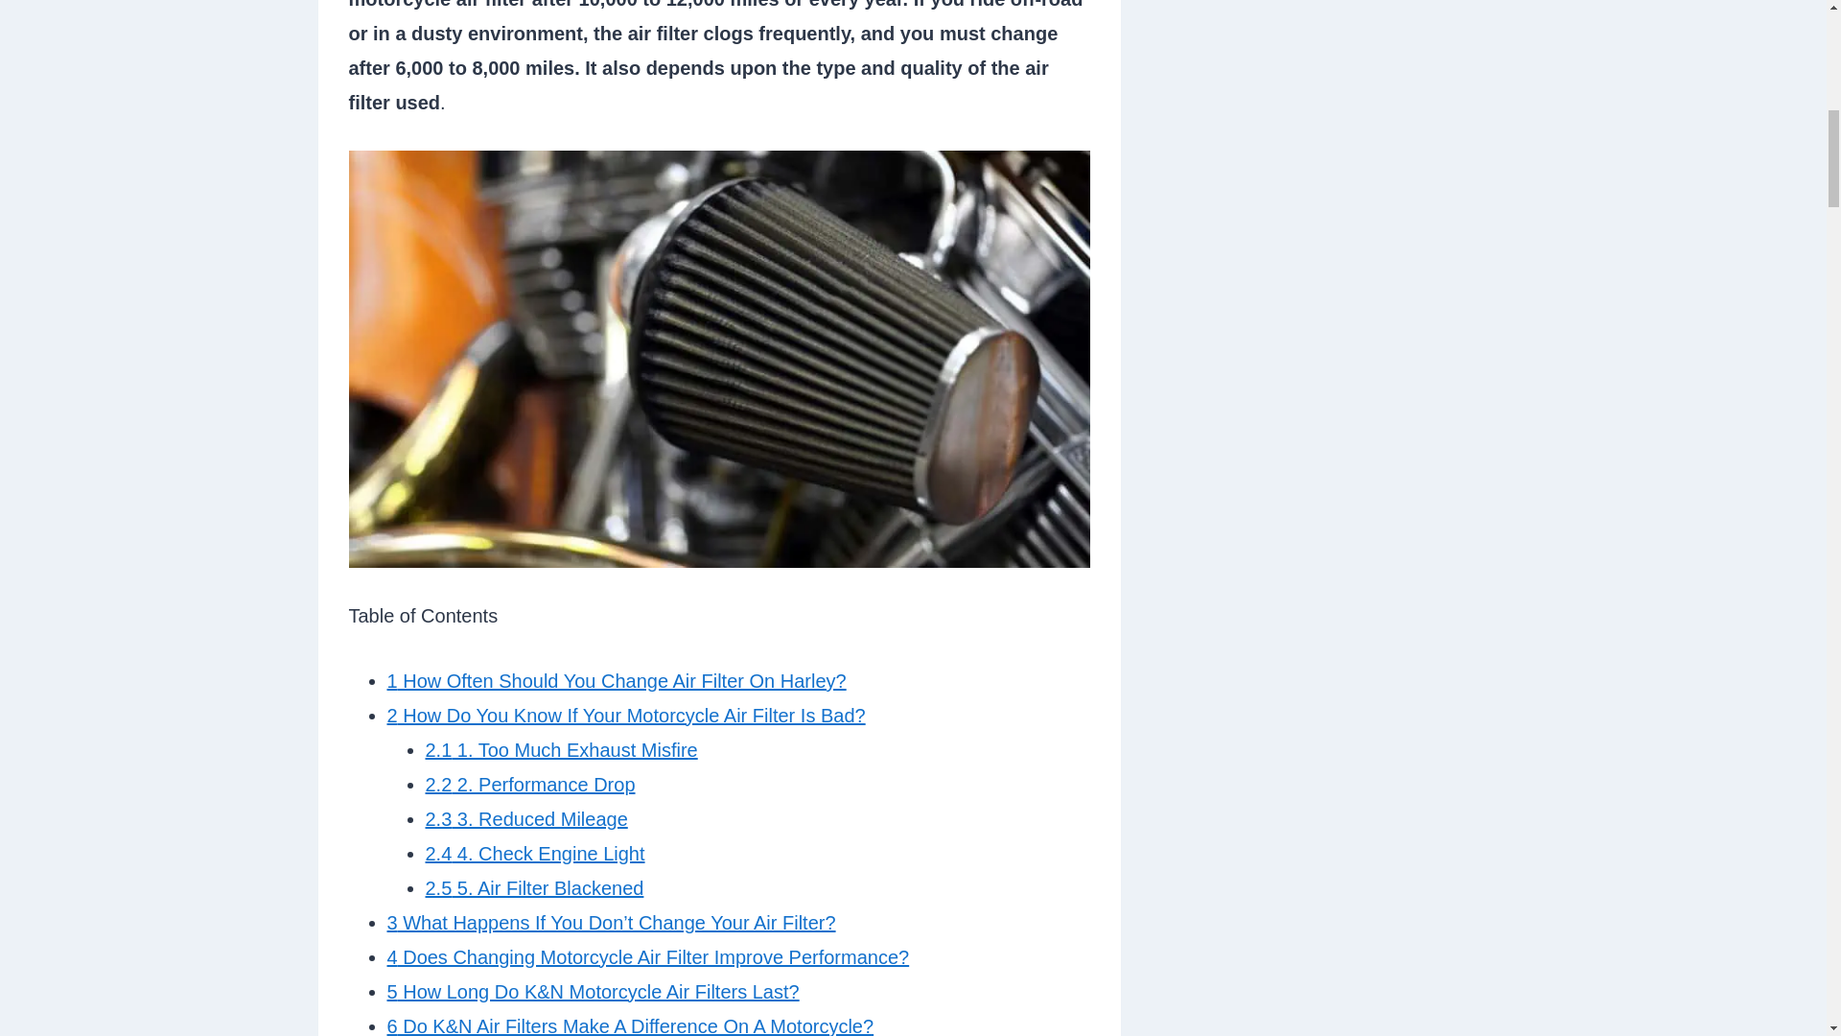 The width and height of the screenshot is (1841, 1036). What do you see at coordinates (617, 681) in the screenshot?
I see `1 How Often Should You Change Air Filter On Harley?` at bounding box center [617, 681].